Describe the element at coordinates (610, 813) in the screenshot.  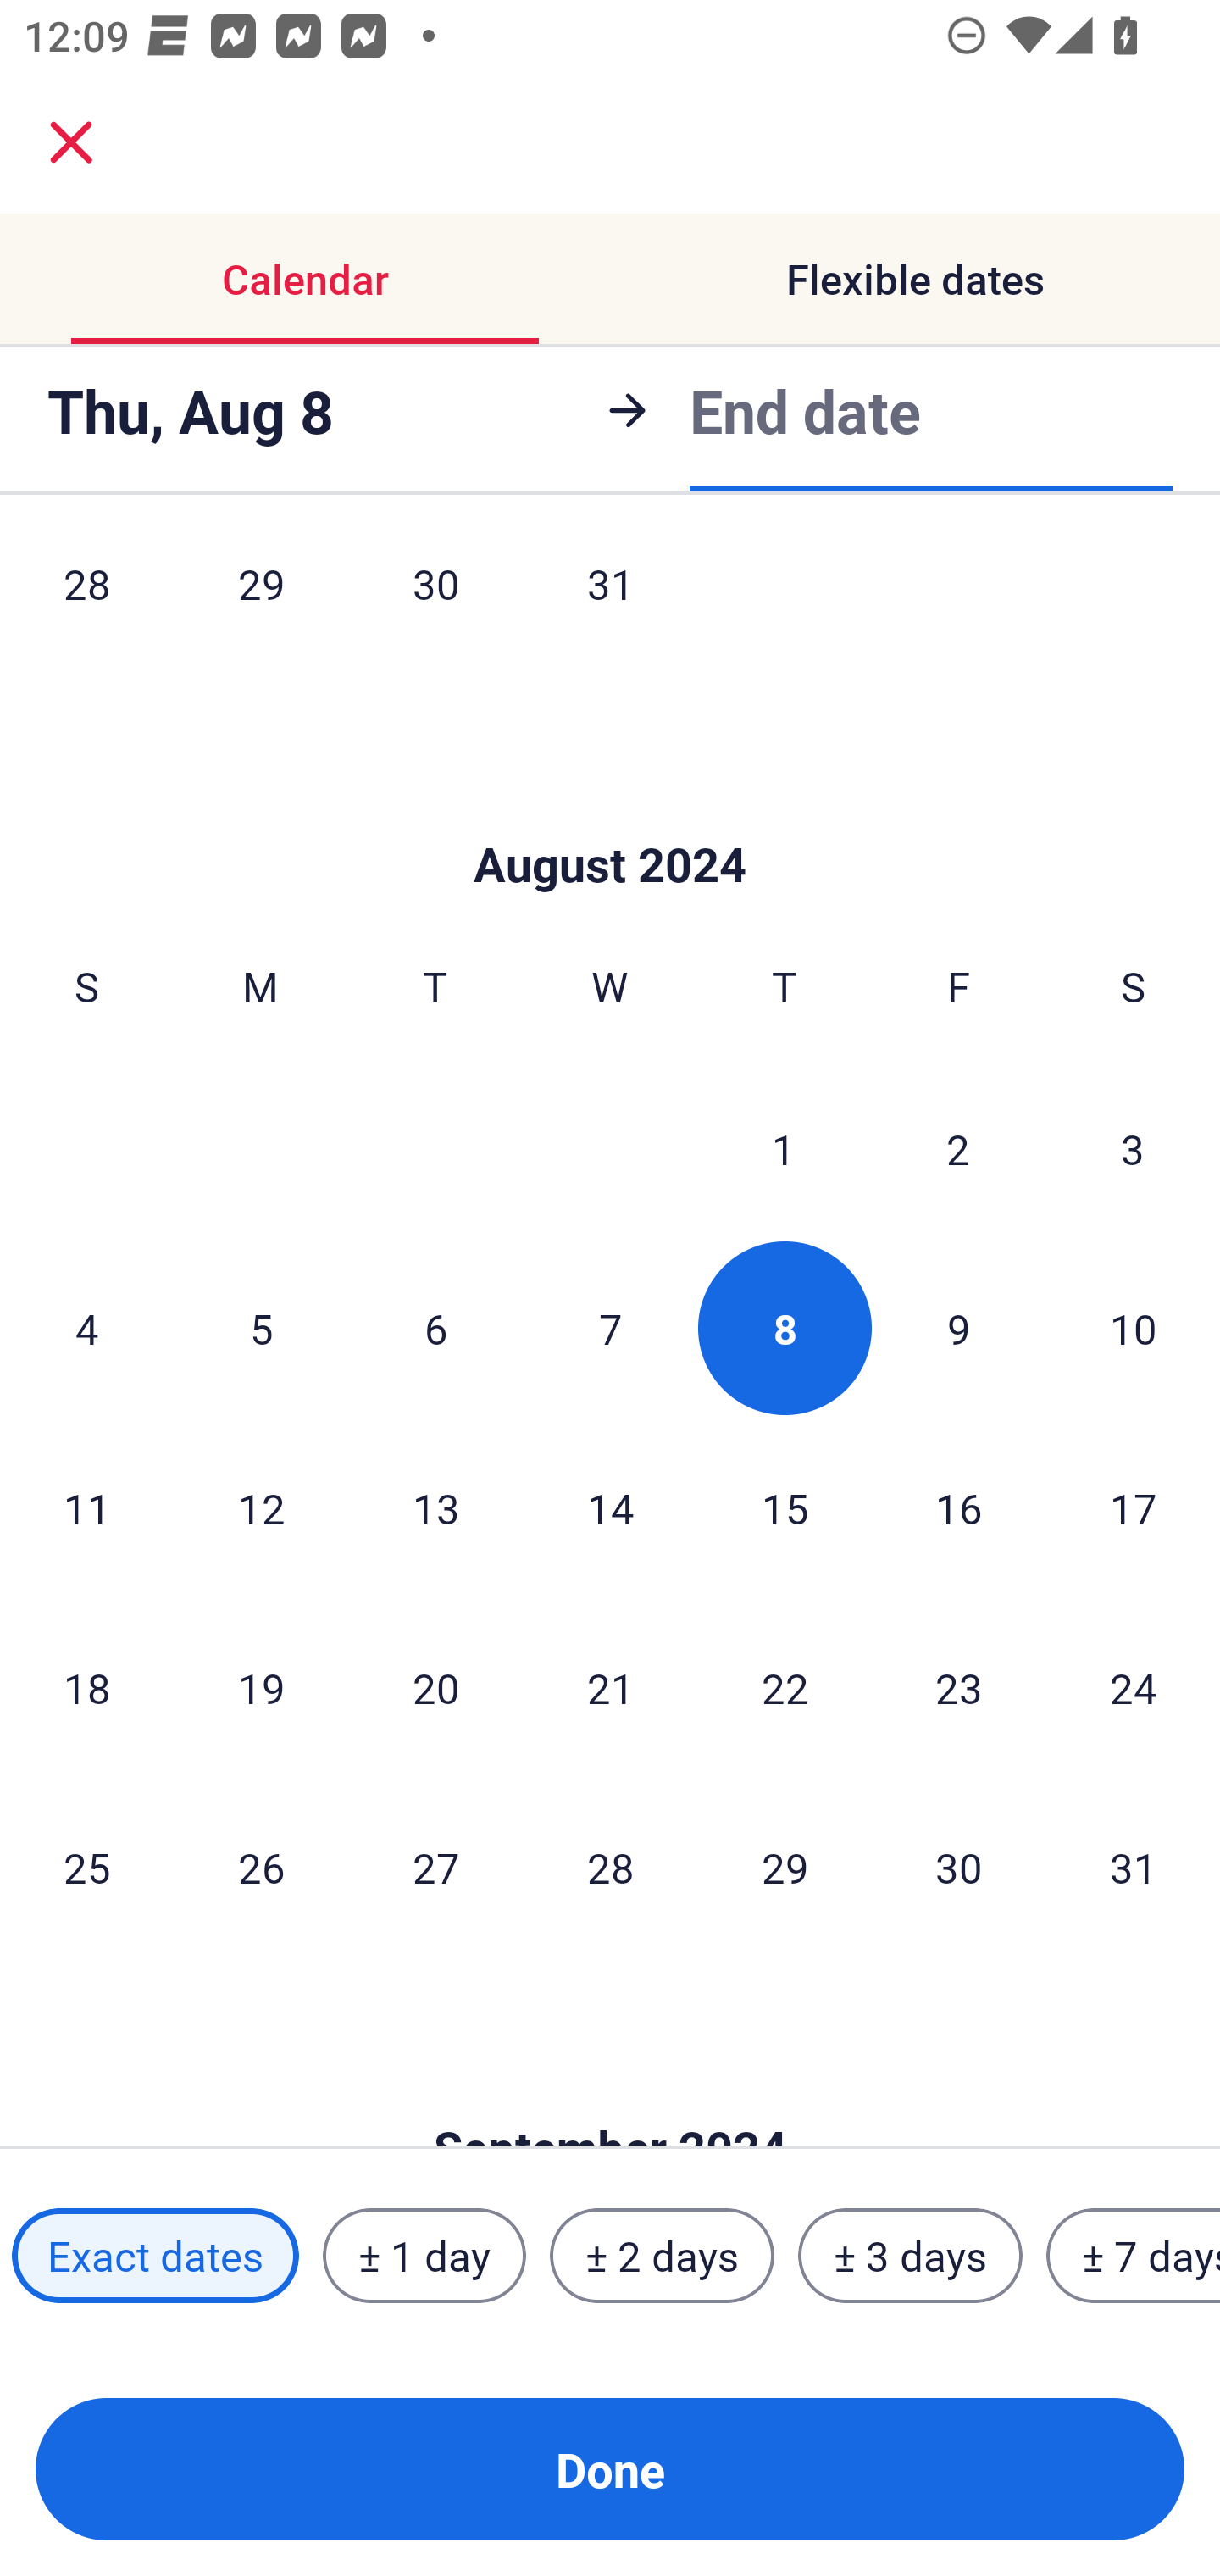
I see `Skip to Done` at that location.